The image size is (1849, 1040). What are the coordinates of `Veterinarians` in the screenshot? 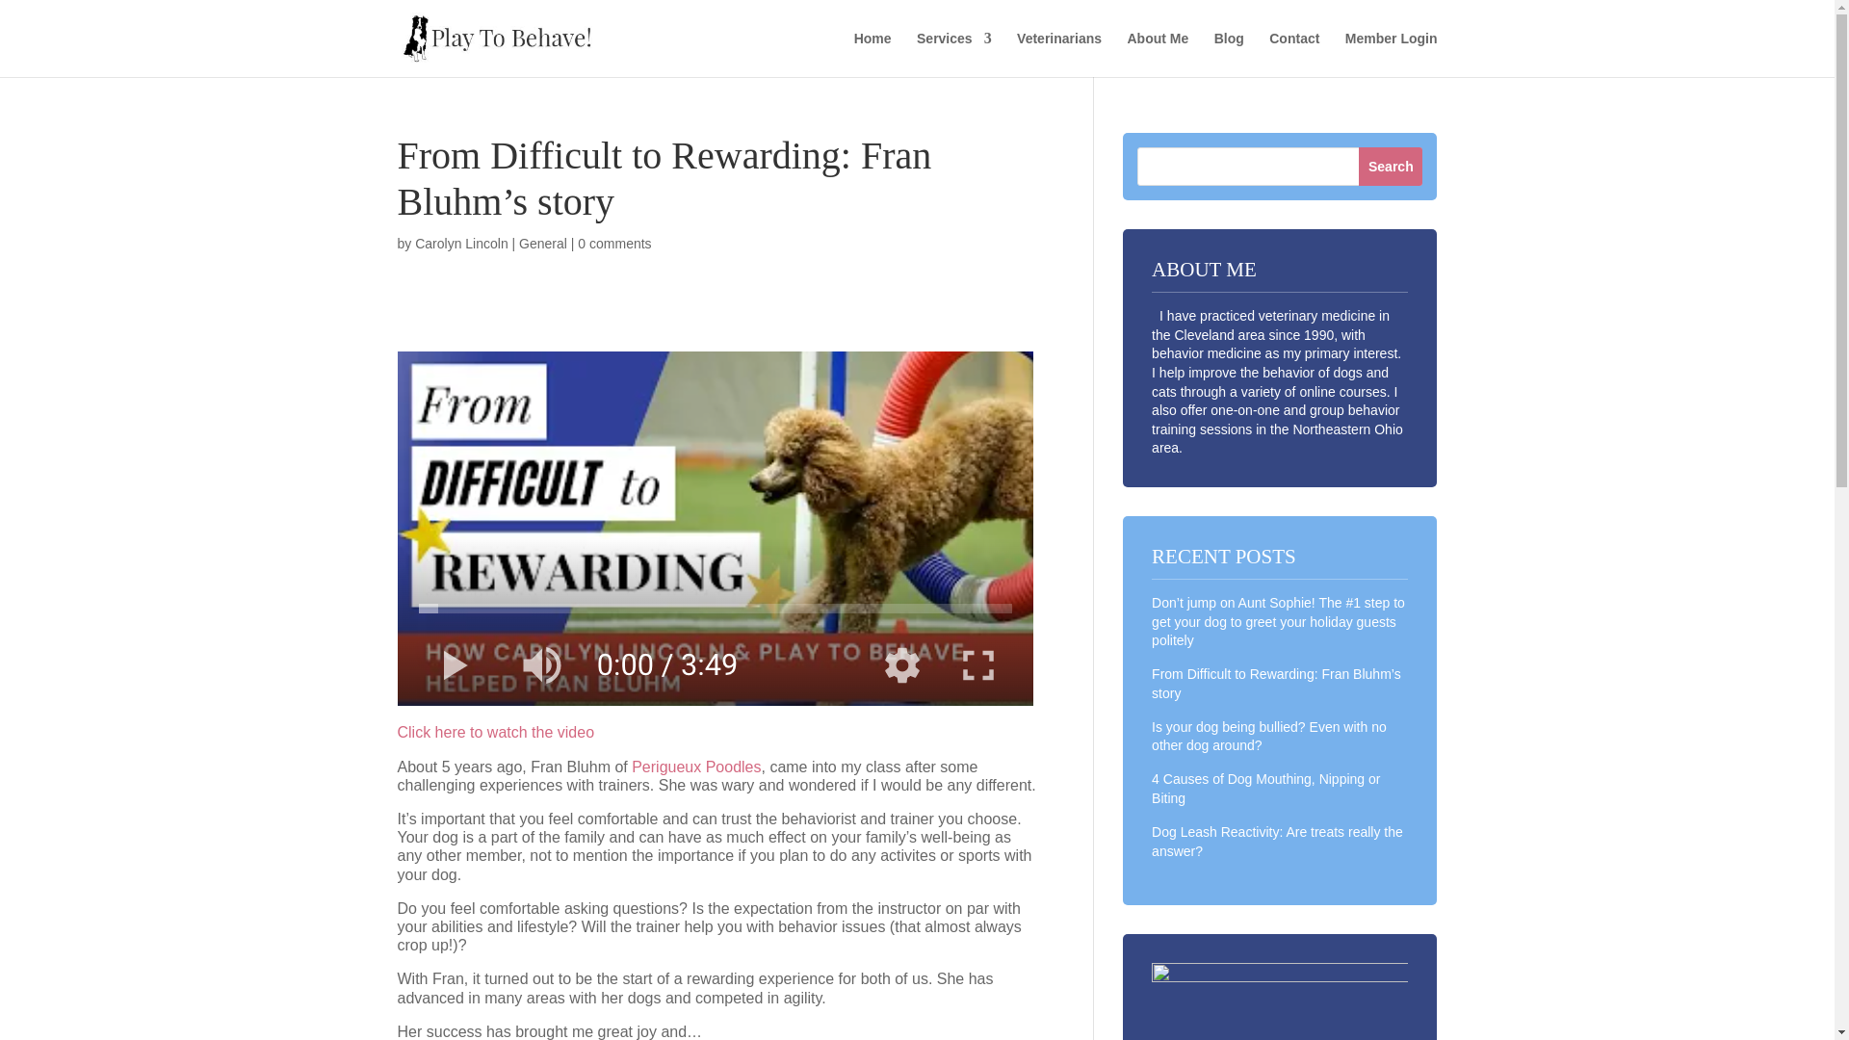 It's located at (1059, 54).